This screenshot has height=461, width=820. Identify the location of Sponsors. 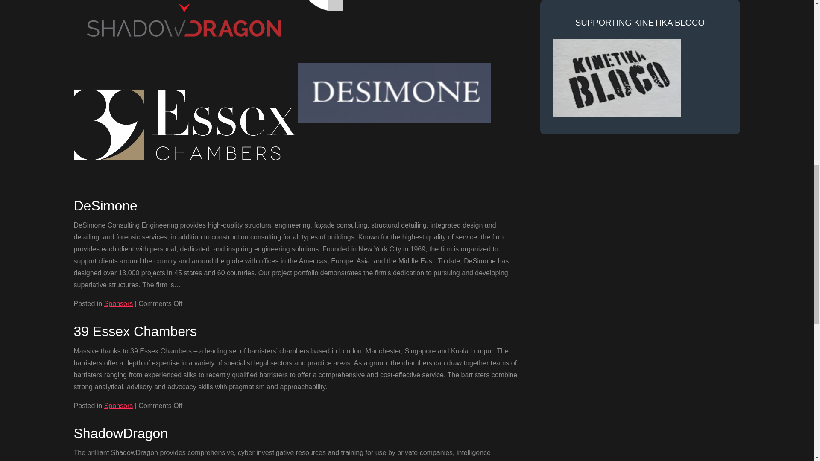
(118, 406).